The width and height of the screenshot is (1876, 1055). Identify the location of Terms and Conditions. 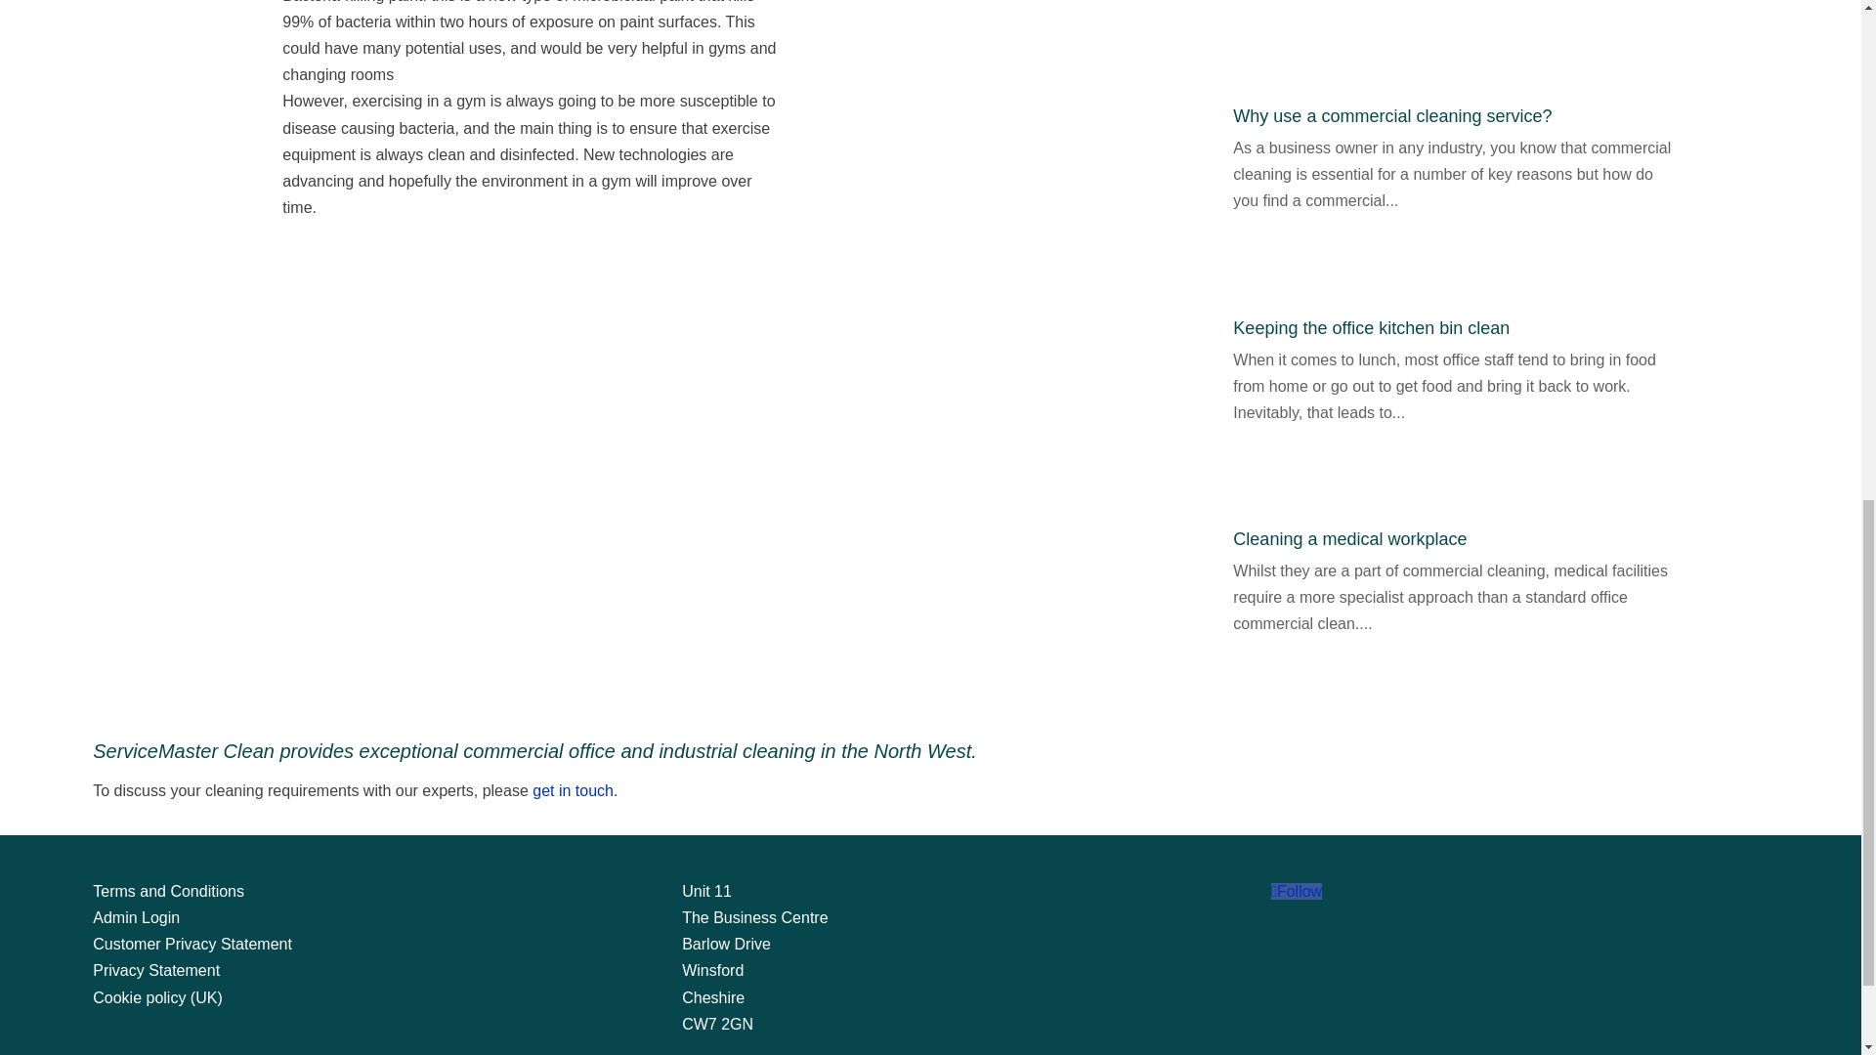
(168, 891).